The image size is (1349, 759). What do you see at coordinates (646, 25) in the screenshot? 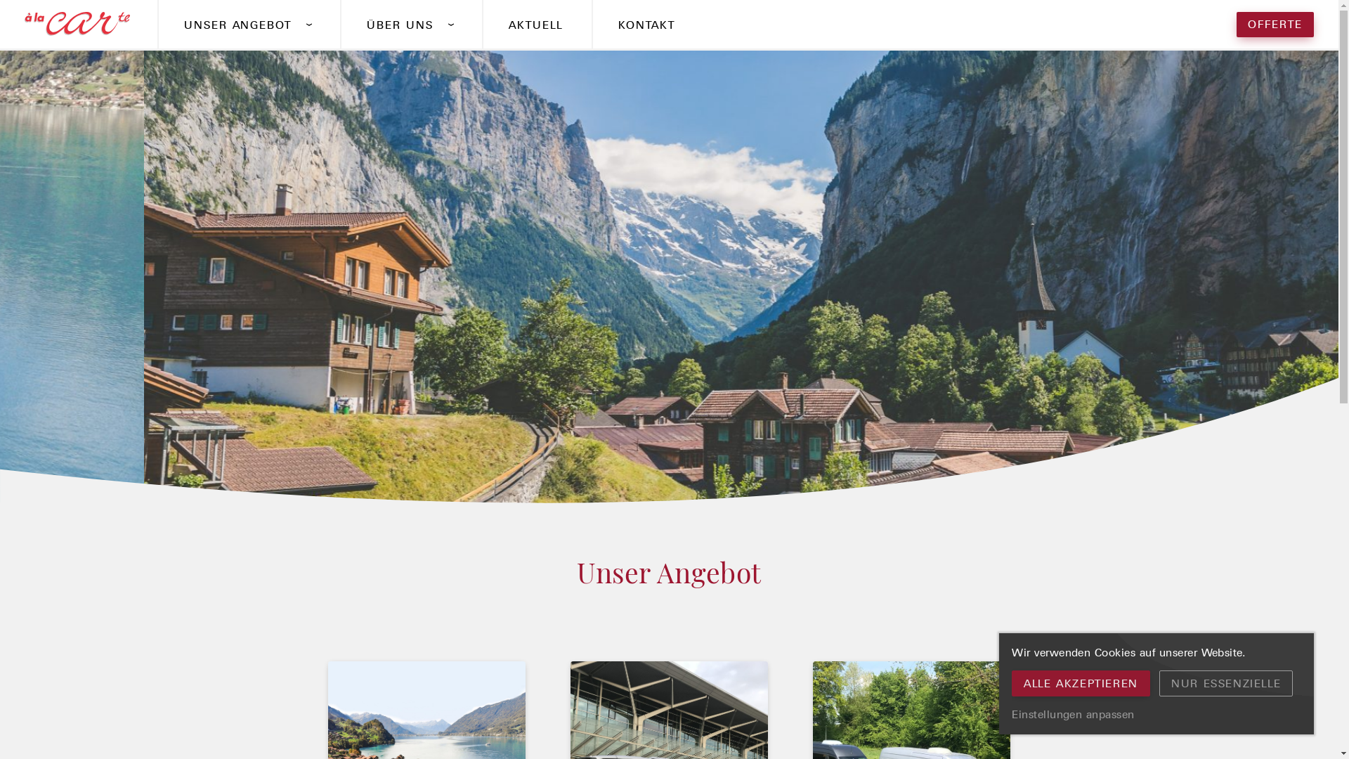
I see `KONTAKT` at bounding box center [646, 25].